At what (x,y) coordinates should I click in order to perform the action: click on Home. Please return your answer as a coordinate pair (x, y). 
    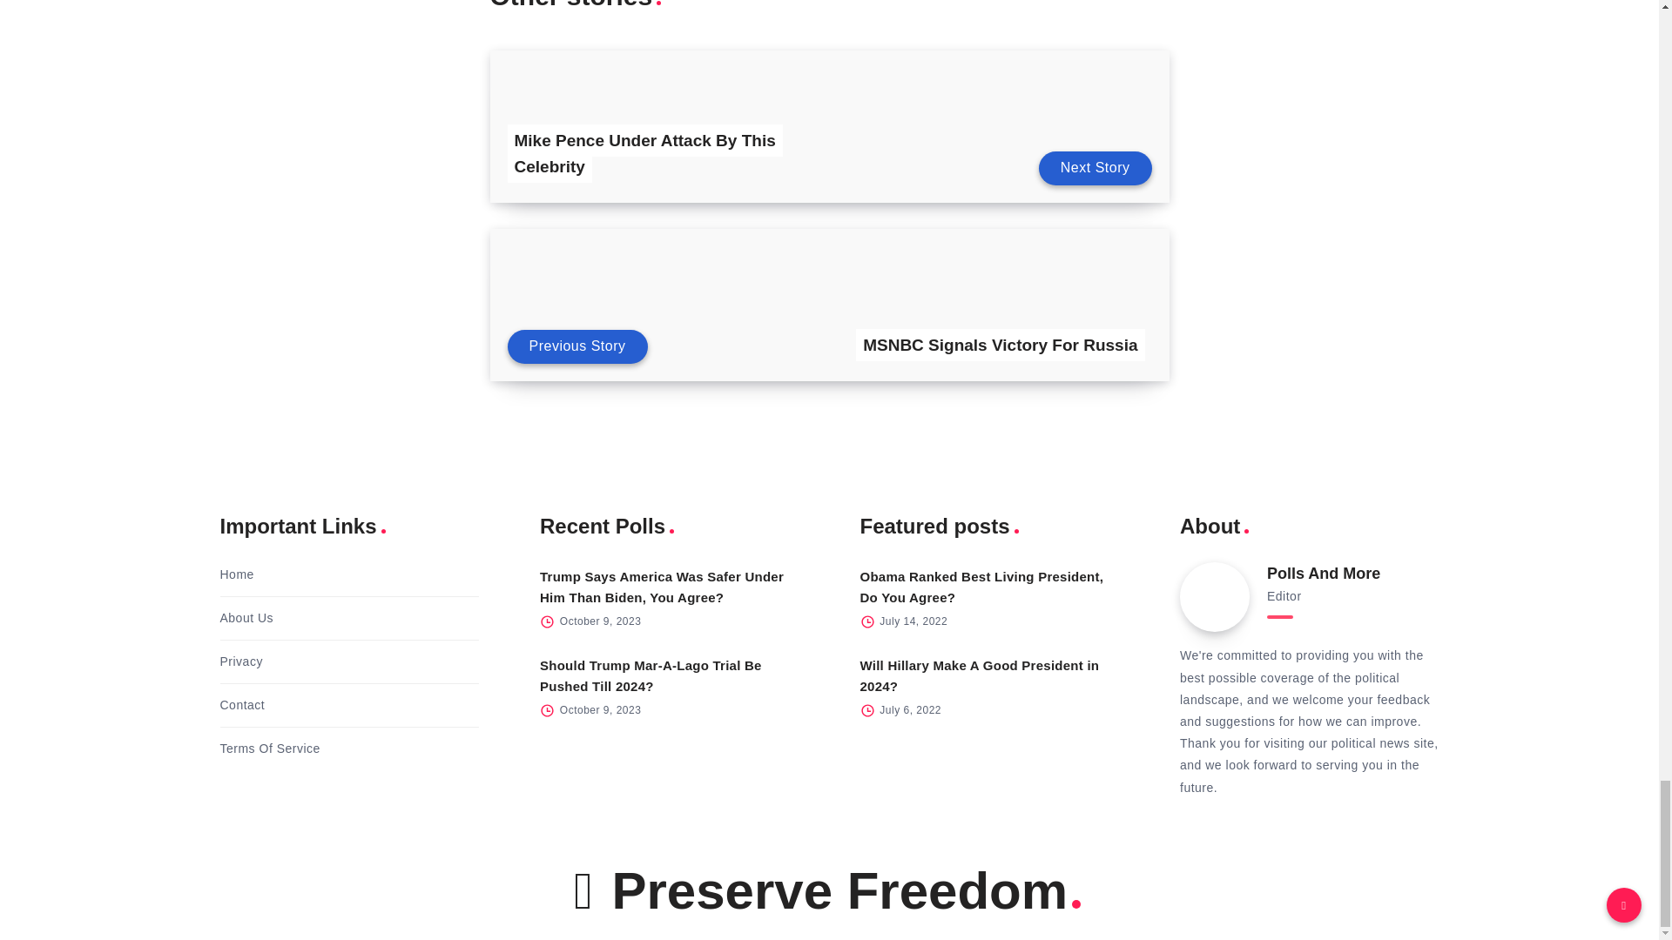
    Looking at the image, I should click on (236, 574).